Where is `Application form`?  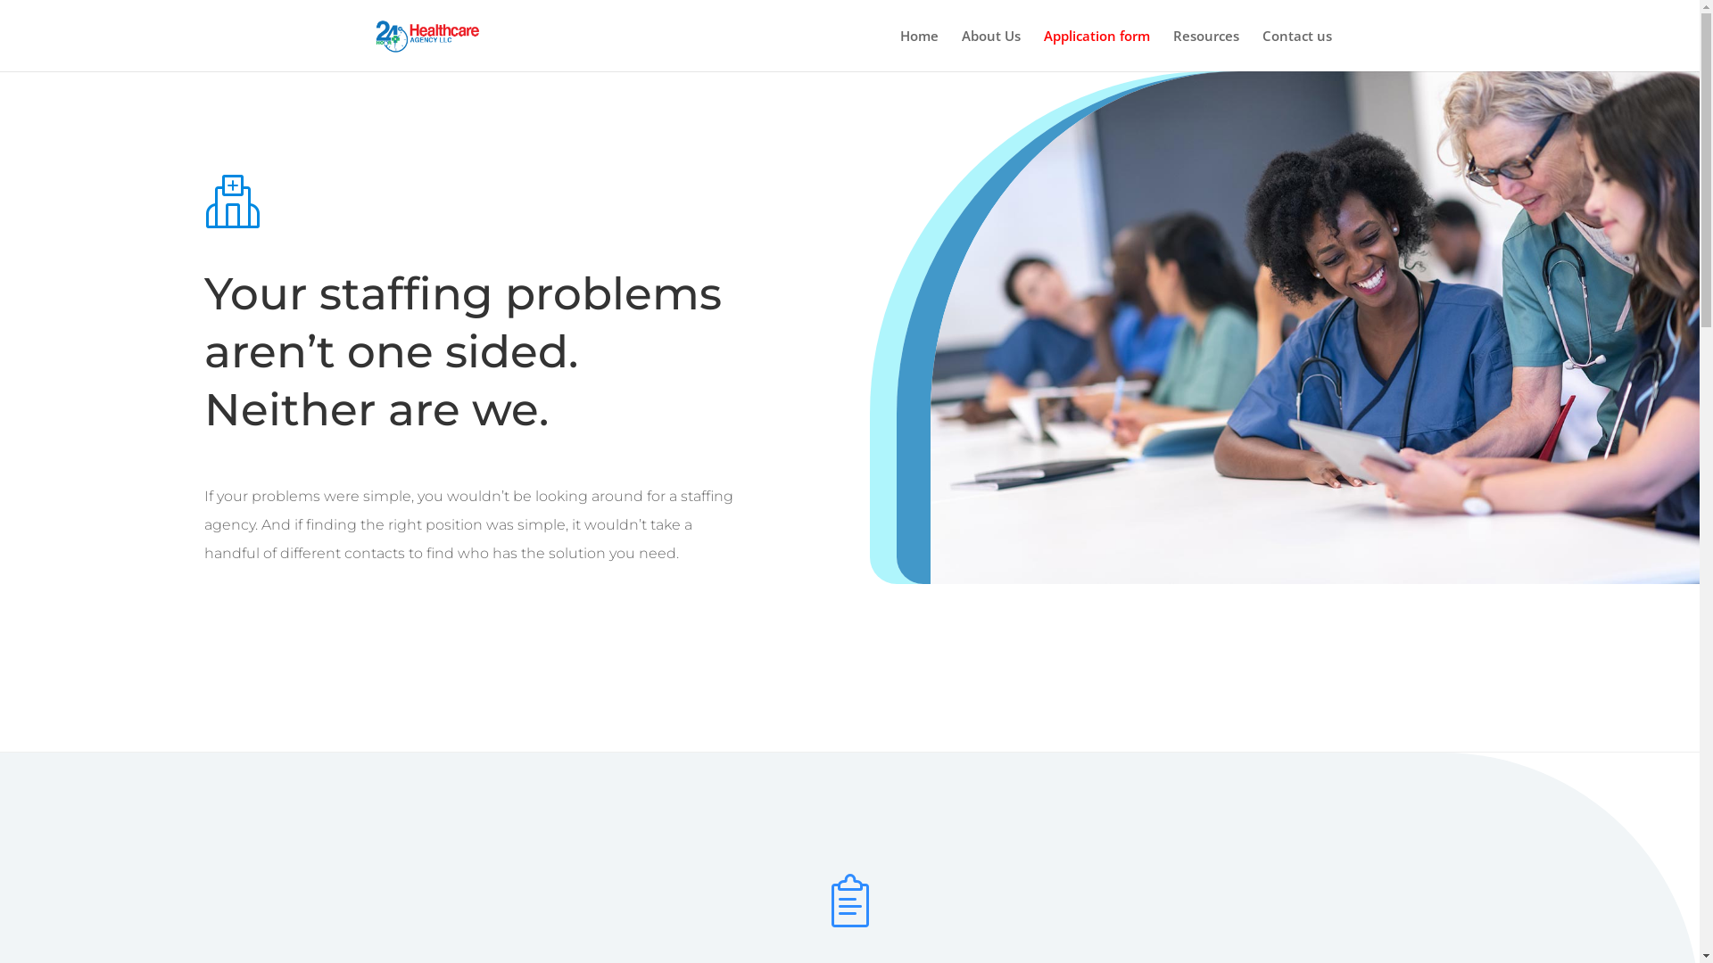
Application form is located at coordinates (1097, 50).